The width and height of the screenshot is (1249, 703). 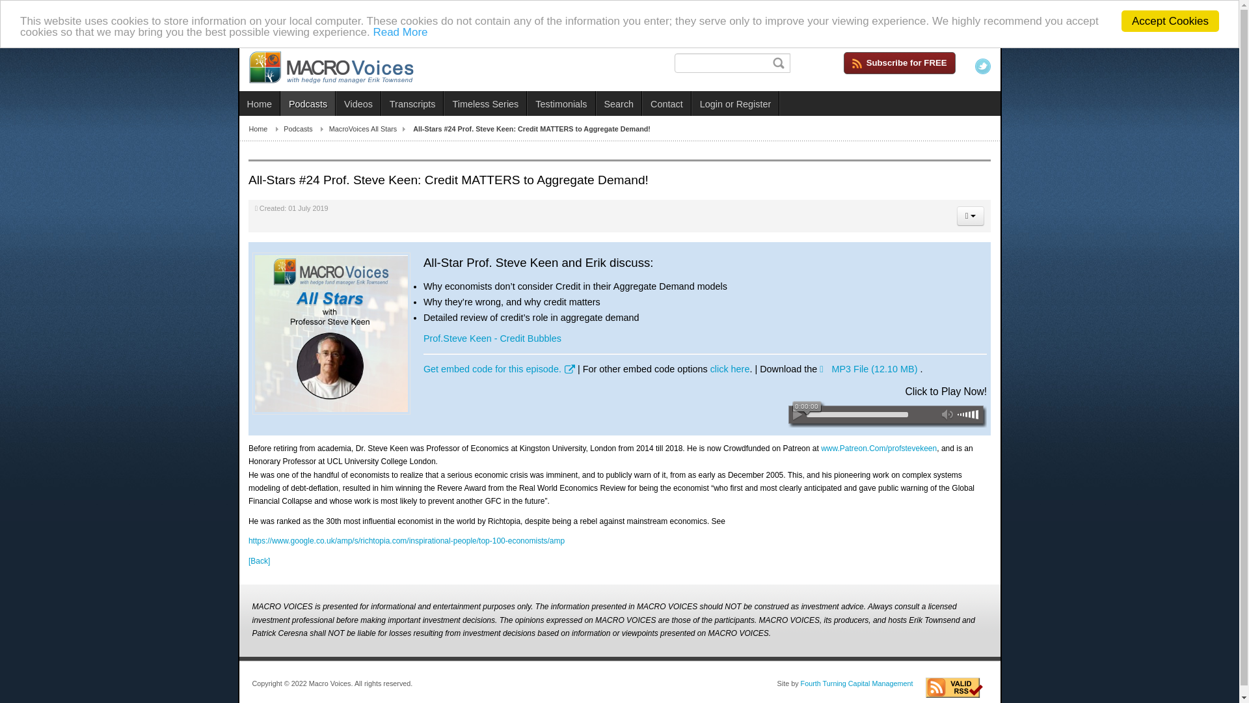 I want to click on Login or Register, so click(x=735, y=103).